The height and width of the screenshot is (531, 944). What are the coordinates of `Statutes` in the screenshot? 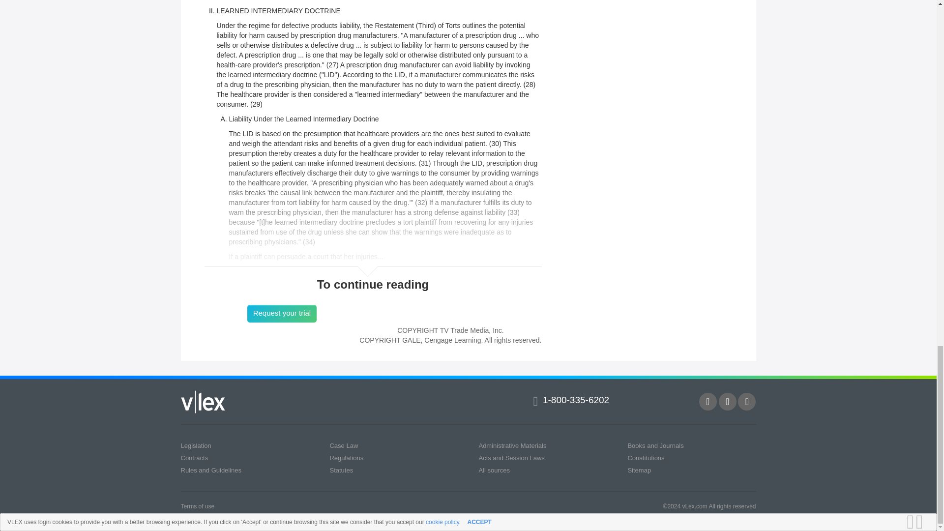 It's located at (341, 470).